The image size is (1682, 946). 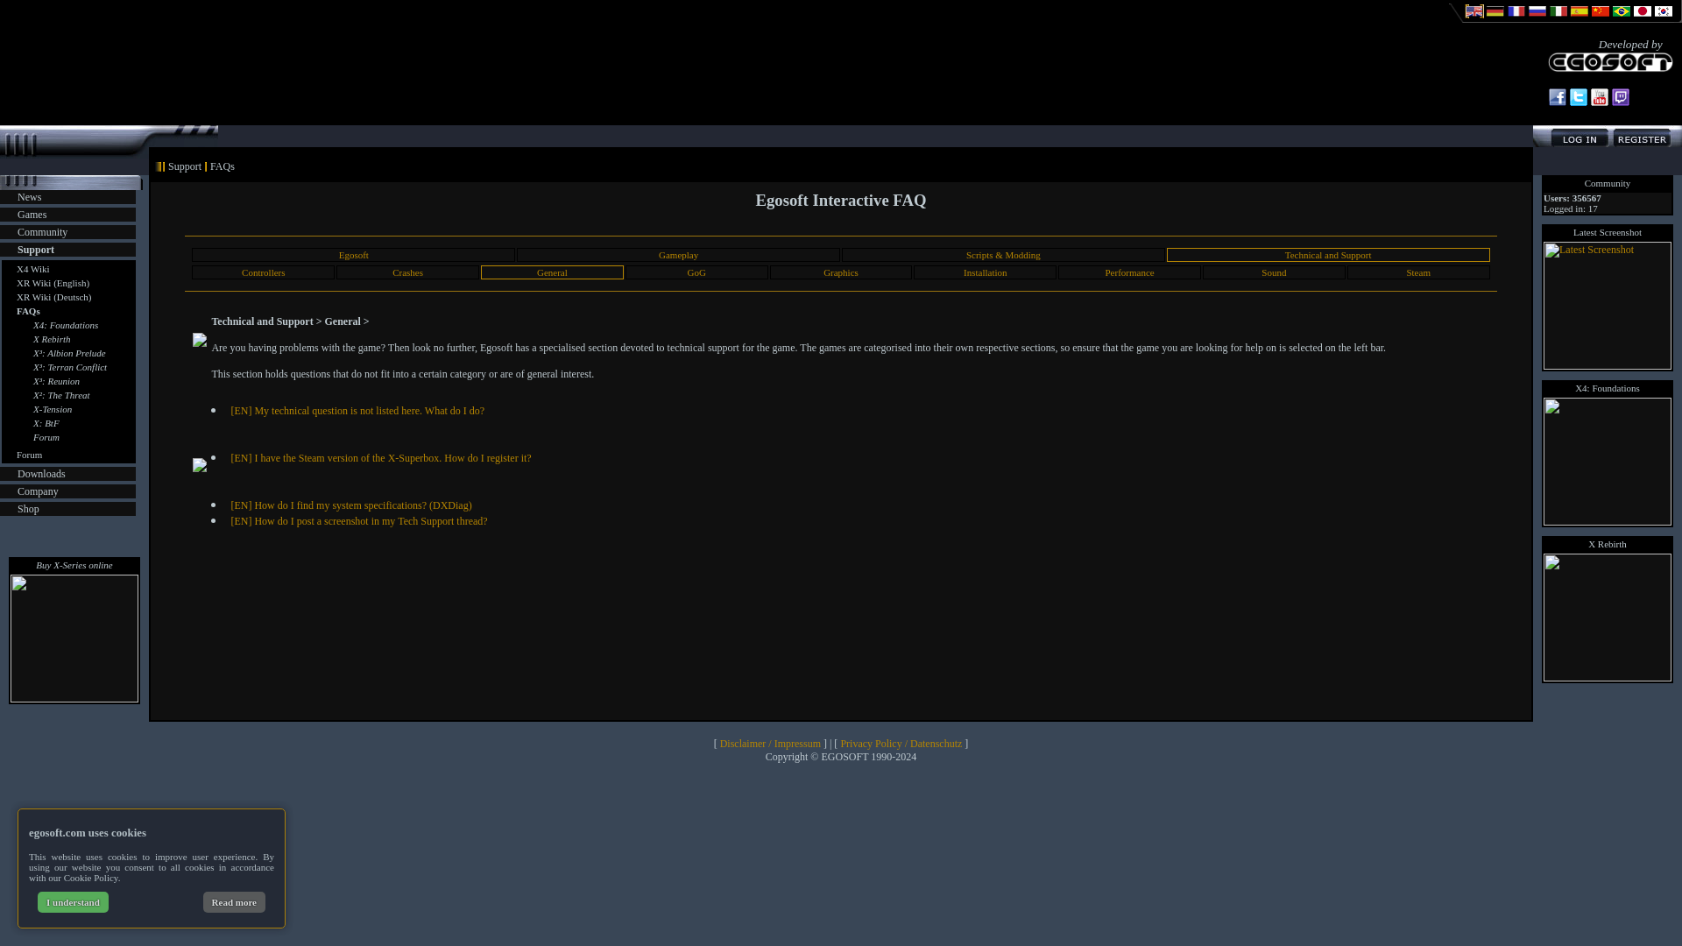 I want to click on Downloads, so click(x=40, y=473).